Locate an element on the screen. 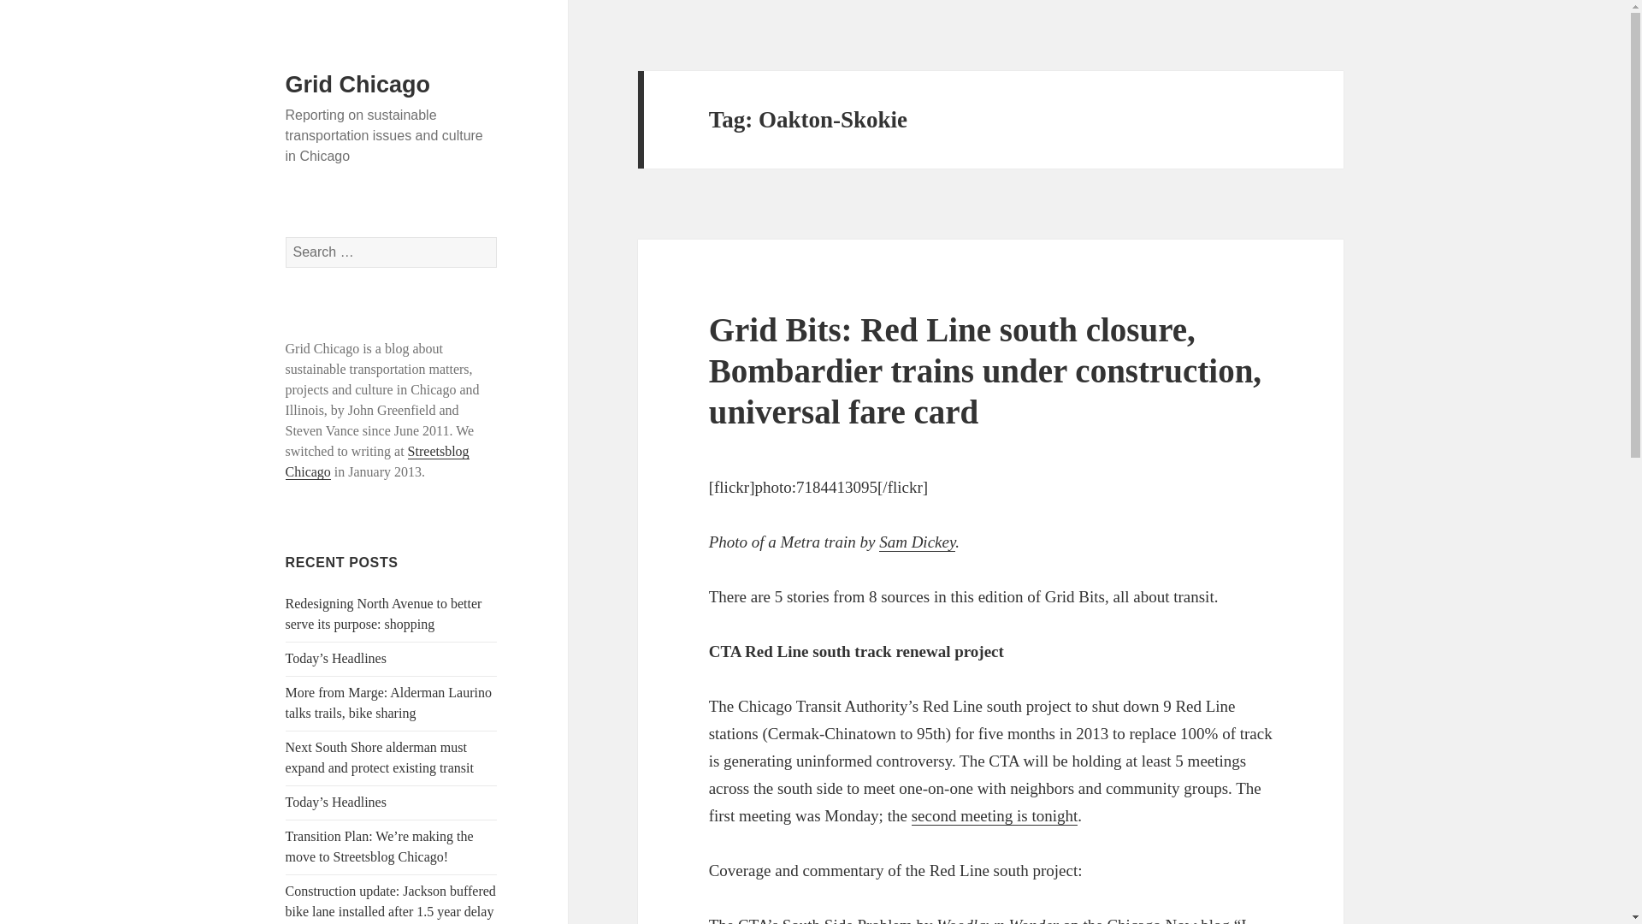  second meeting is tonight is located at coordinates (995, 816).